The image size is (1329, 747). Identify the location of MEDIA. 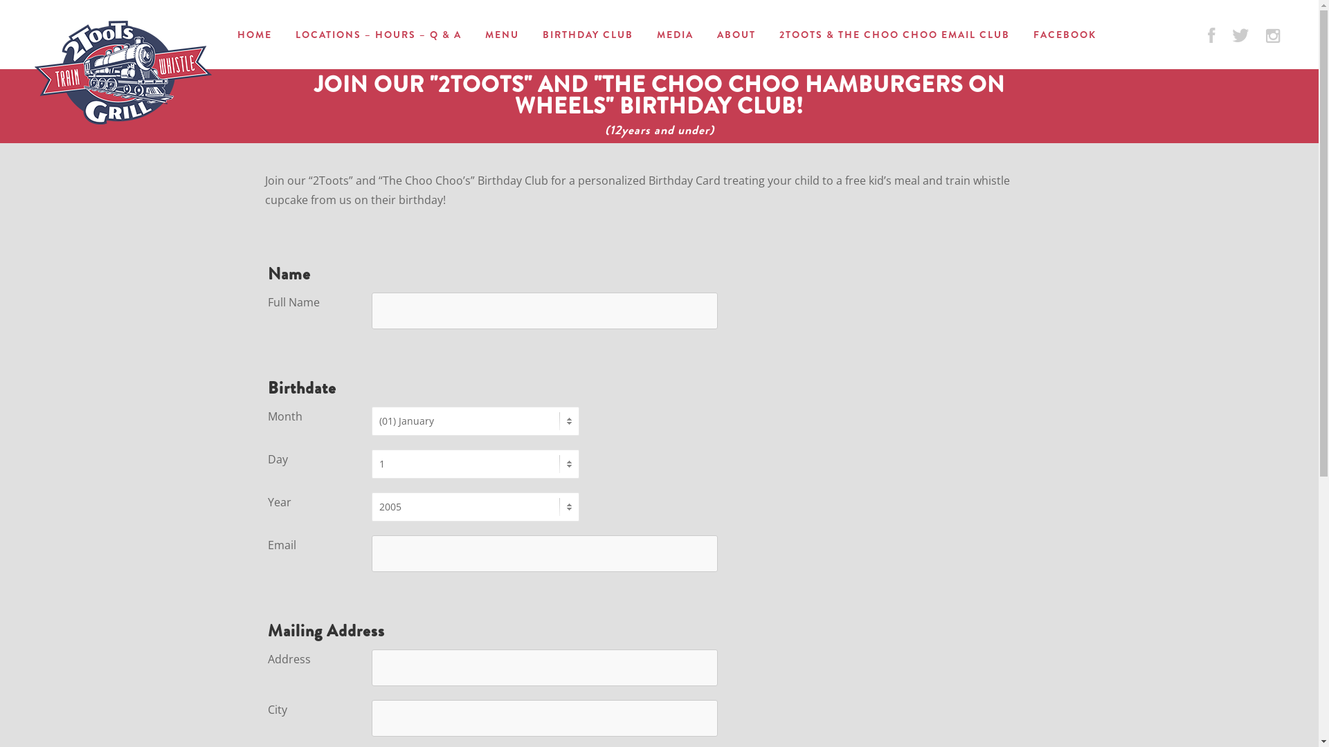
(676, 35).